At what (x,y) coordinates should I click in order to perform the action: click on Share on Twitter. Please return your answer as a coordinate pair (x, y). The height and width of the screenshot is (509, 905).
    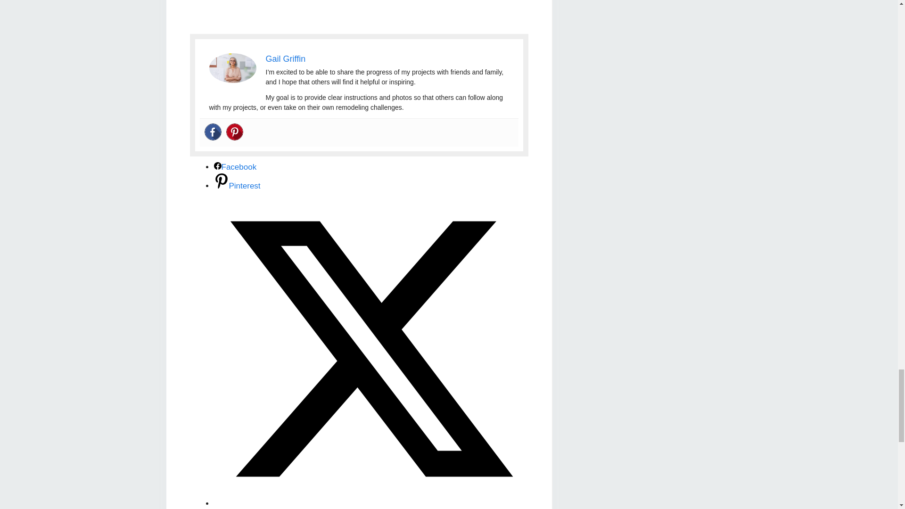
    Looking at the image, I should click on (371, 504).